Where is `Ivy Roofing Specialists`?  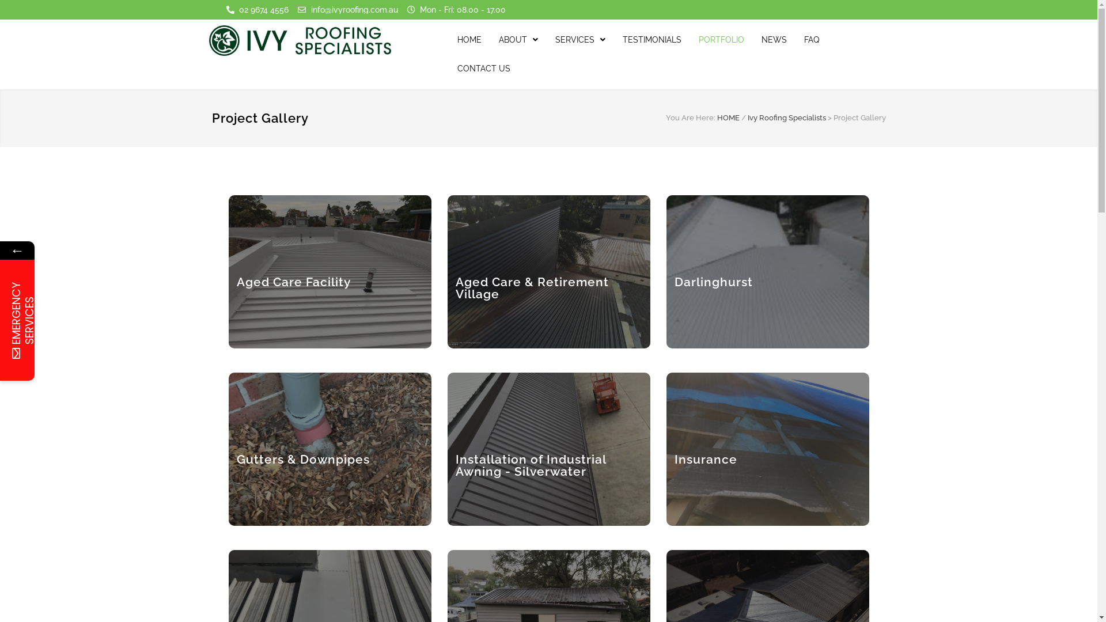 Ivy Roofing Specialists is located at coordinates (787, 117).